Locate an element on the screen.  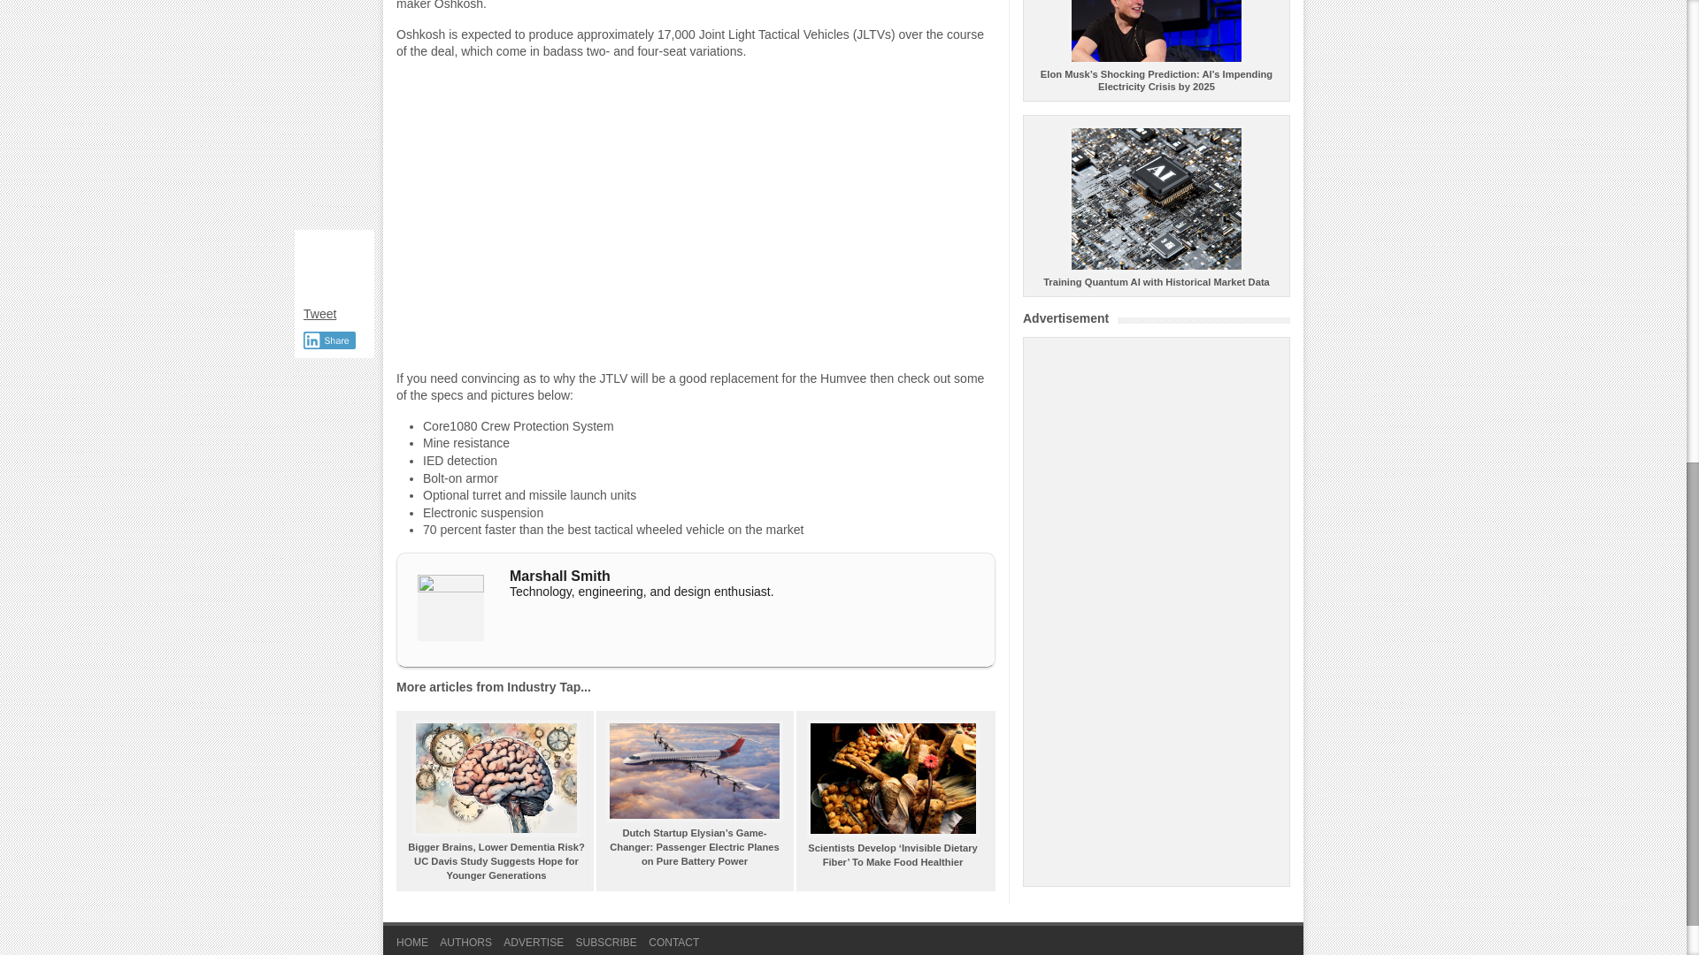
AUTHORS is located at coordinates (465, 944).